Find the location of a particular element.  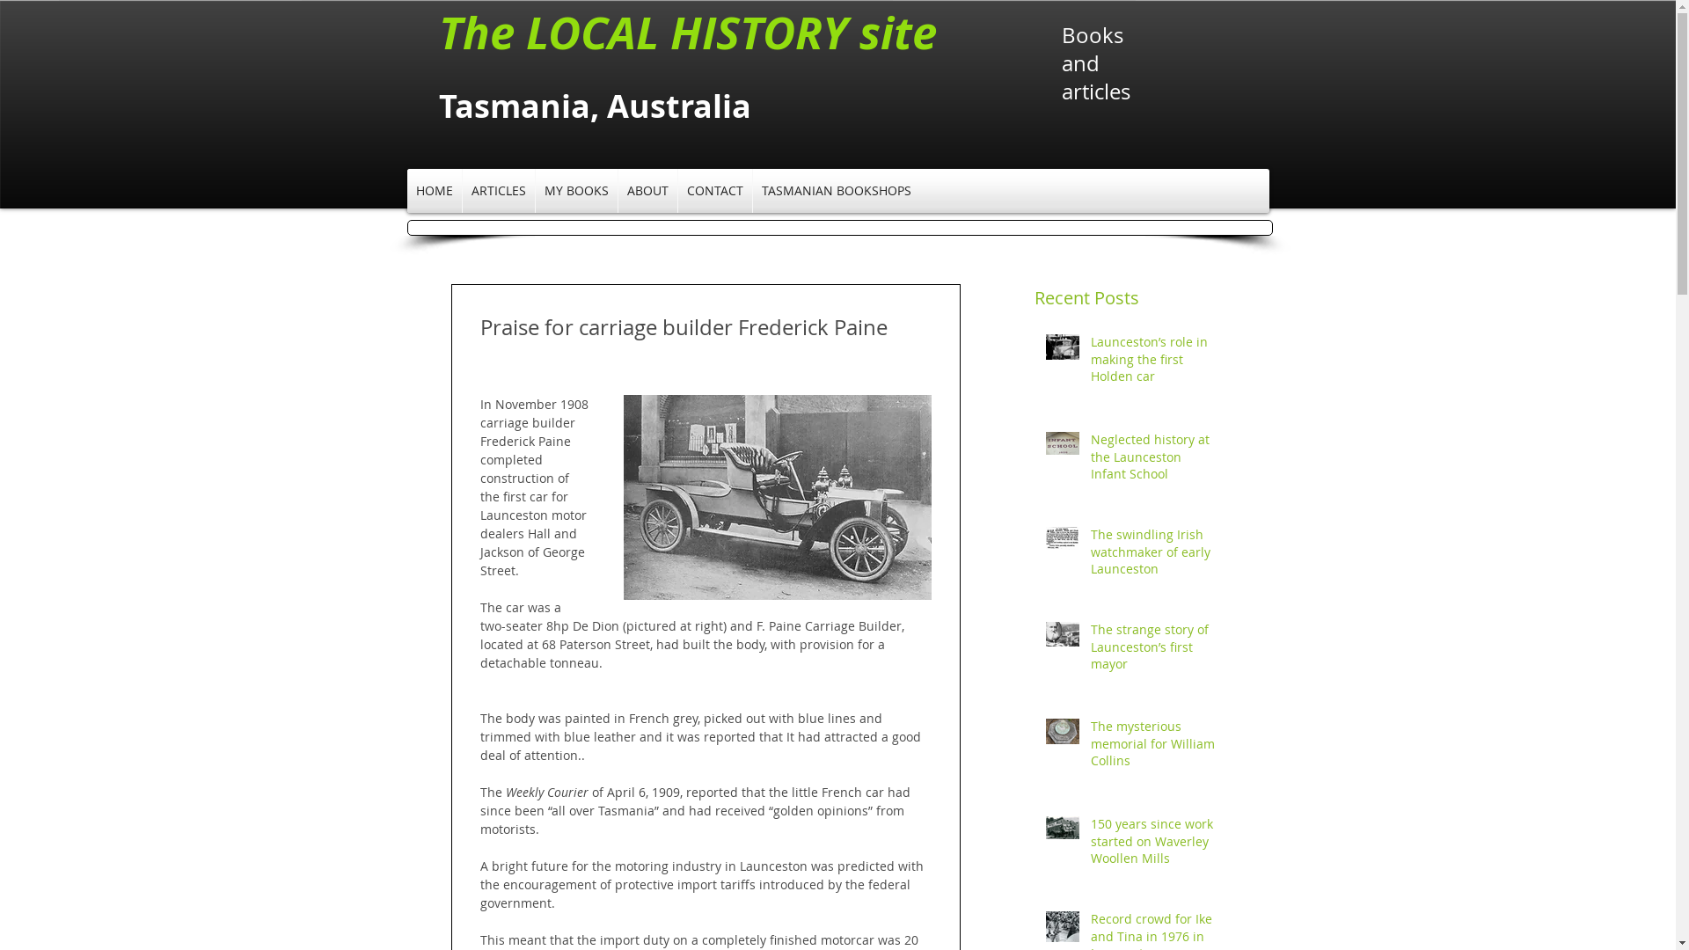

ARTICLES is located at coordinates (499, 191).